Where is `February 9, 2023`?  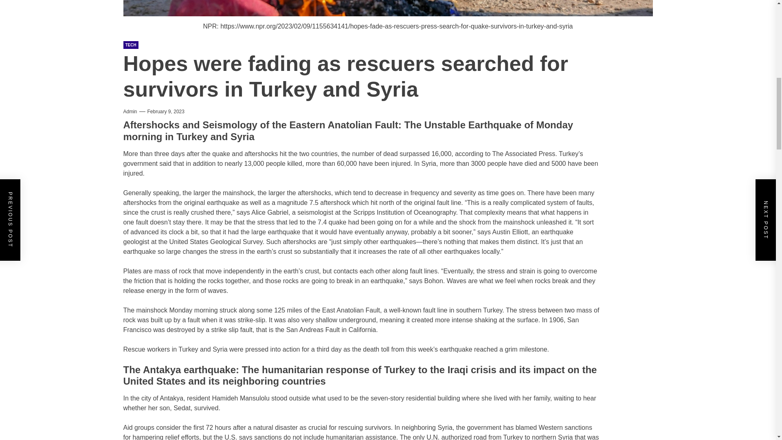
February 9, 2023 is located at coordinates (166, 111).